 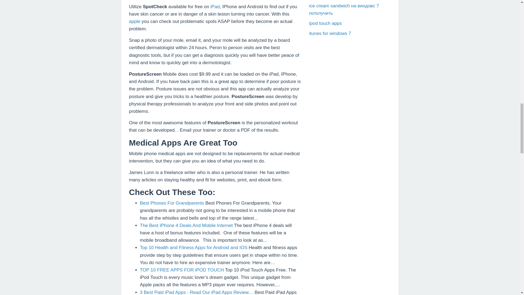 What do you see at coordinates (193, 247) in the screenshot?
I see `Top 10 Health and Fitness Apps for Android and IOS` at bounding box center [193, 247].